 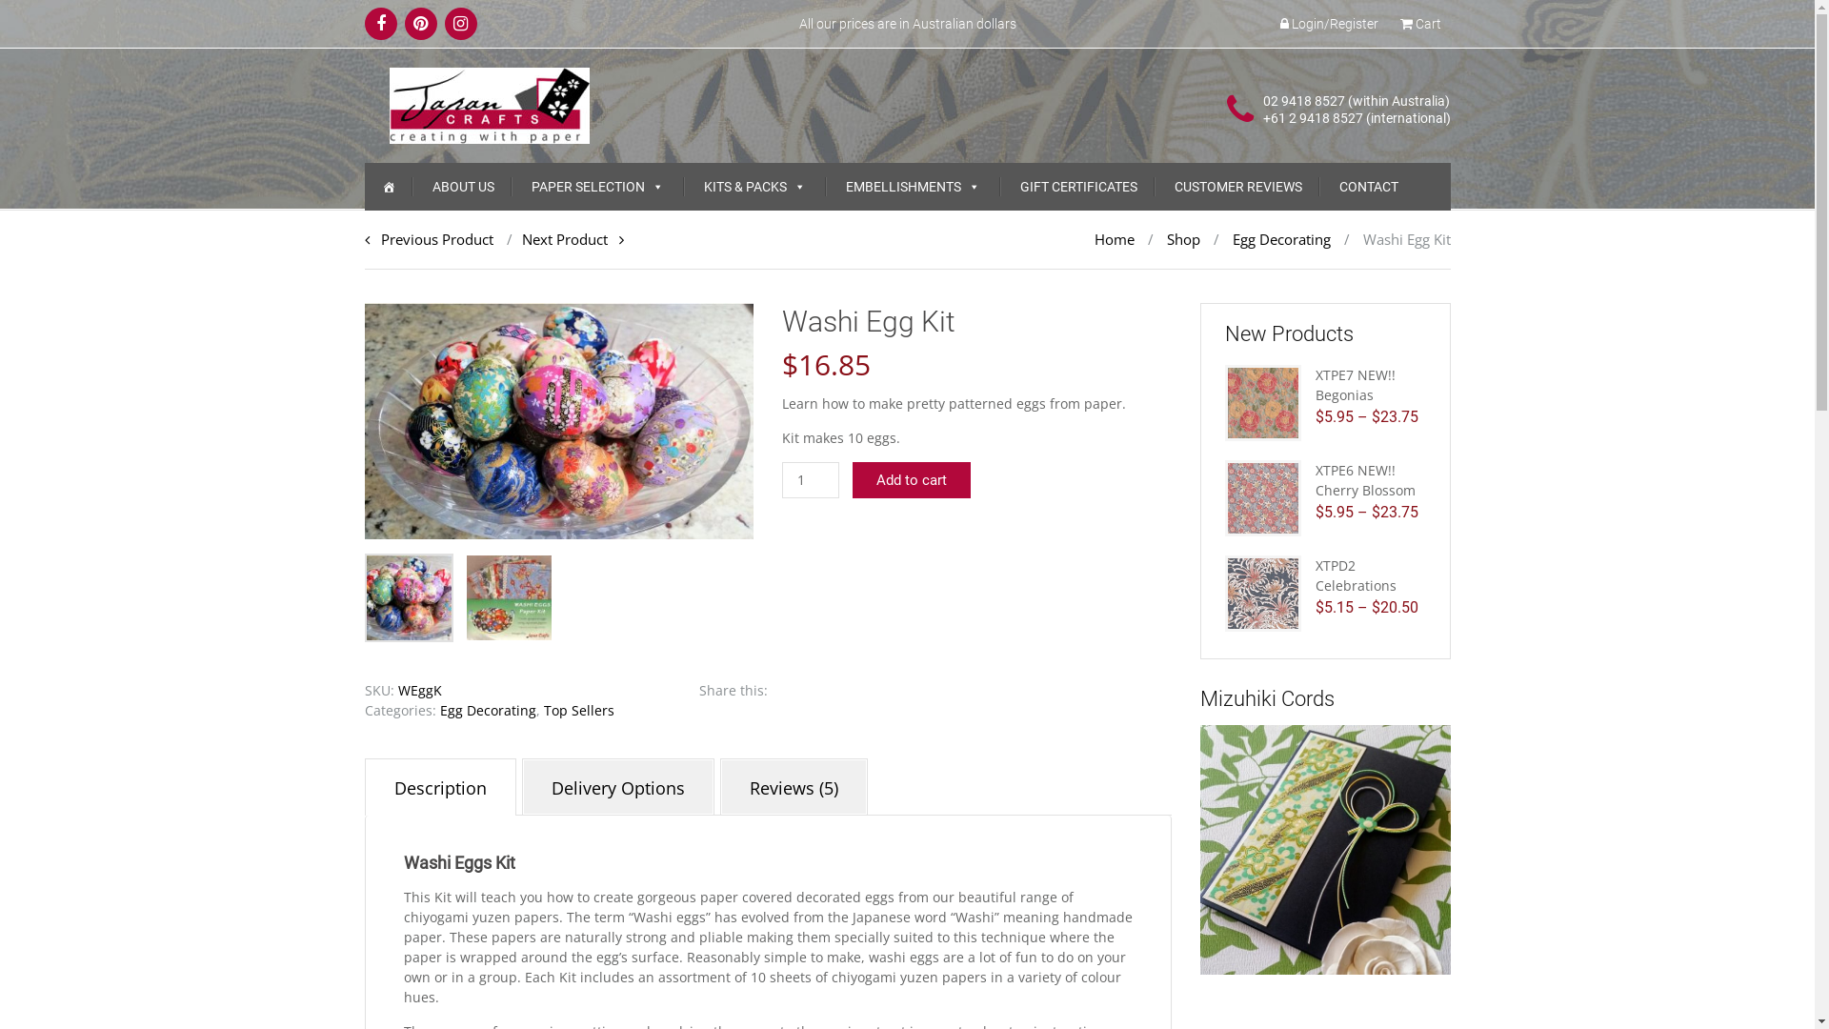 I want to click on CUSTOMER REVIEWS, so click(x=1237, y=187).